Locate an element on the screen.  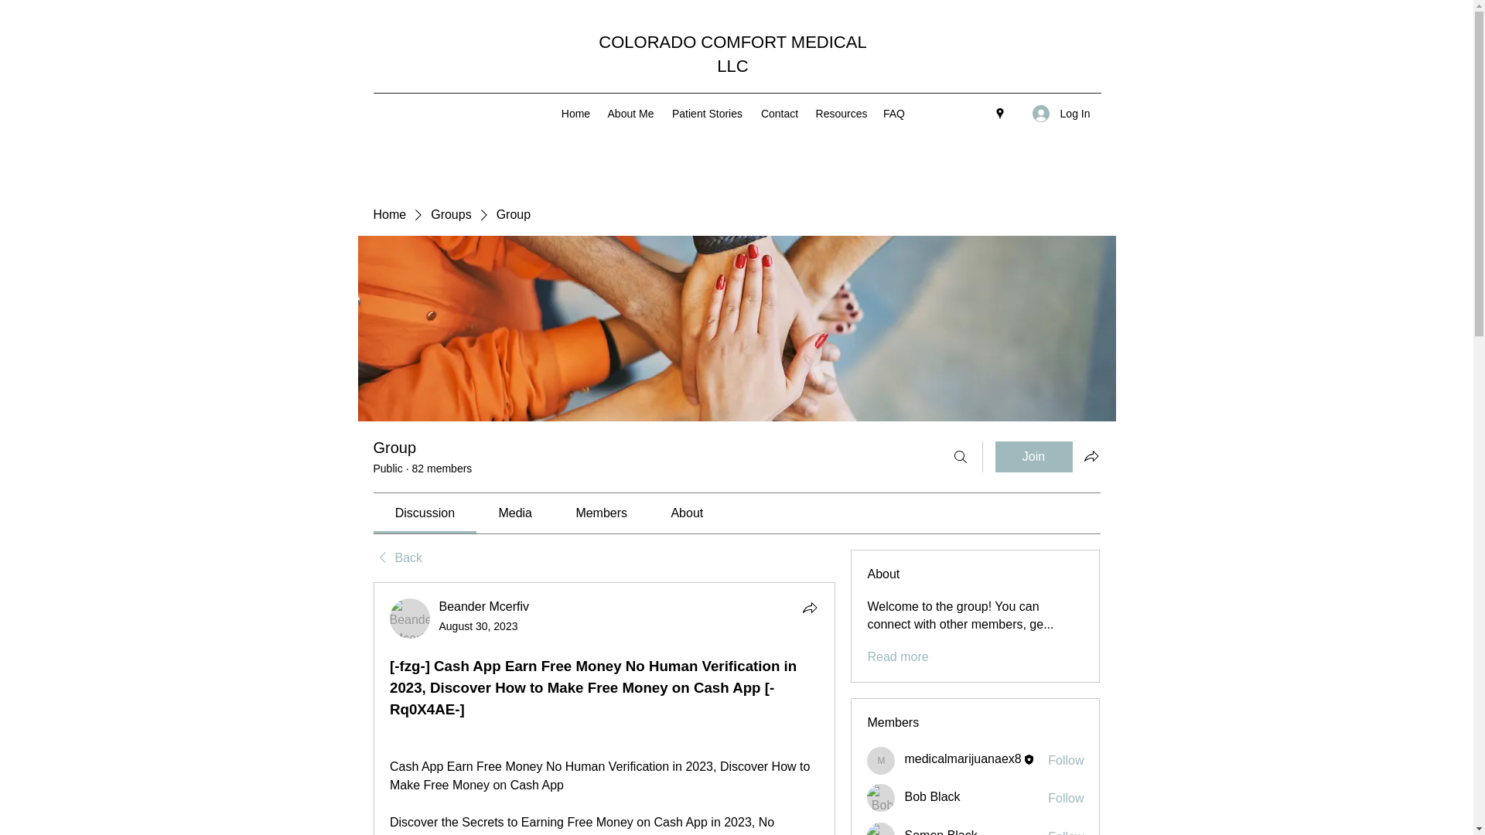
Home is located at coordinates (388, 215).